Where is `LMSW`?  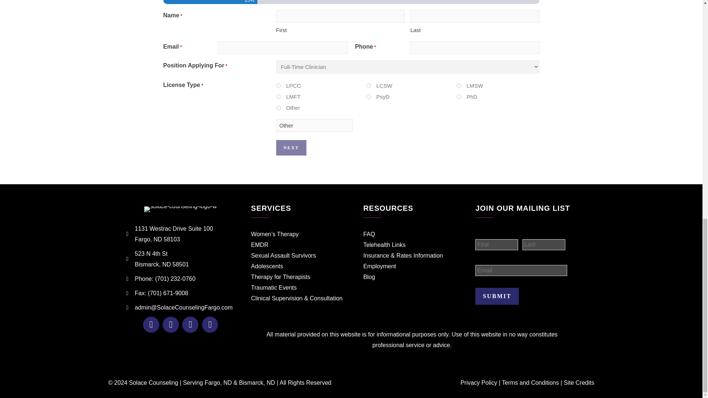 LMSW is located at coordinates (459, 85).